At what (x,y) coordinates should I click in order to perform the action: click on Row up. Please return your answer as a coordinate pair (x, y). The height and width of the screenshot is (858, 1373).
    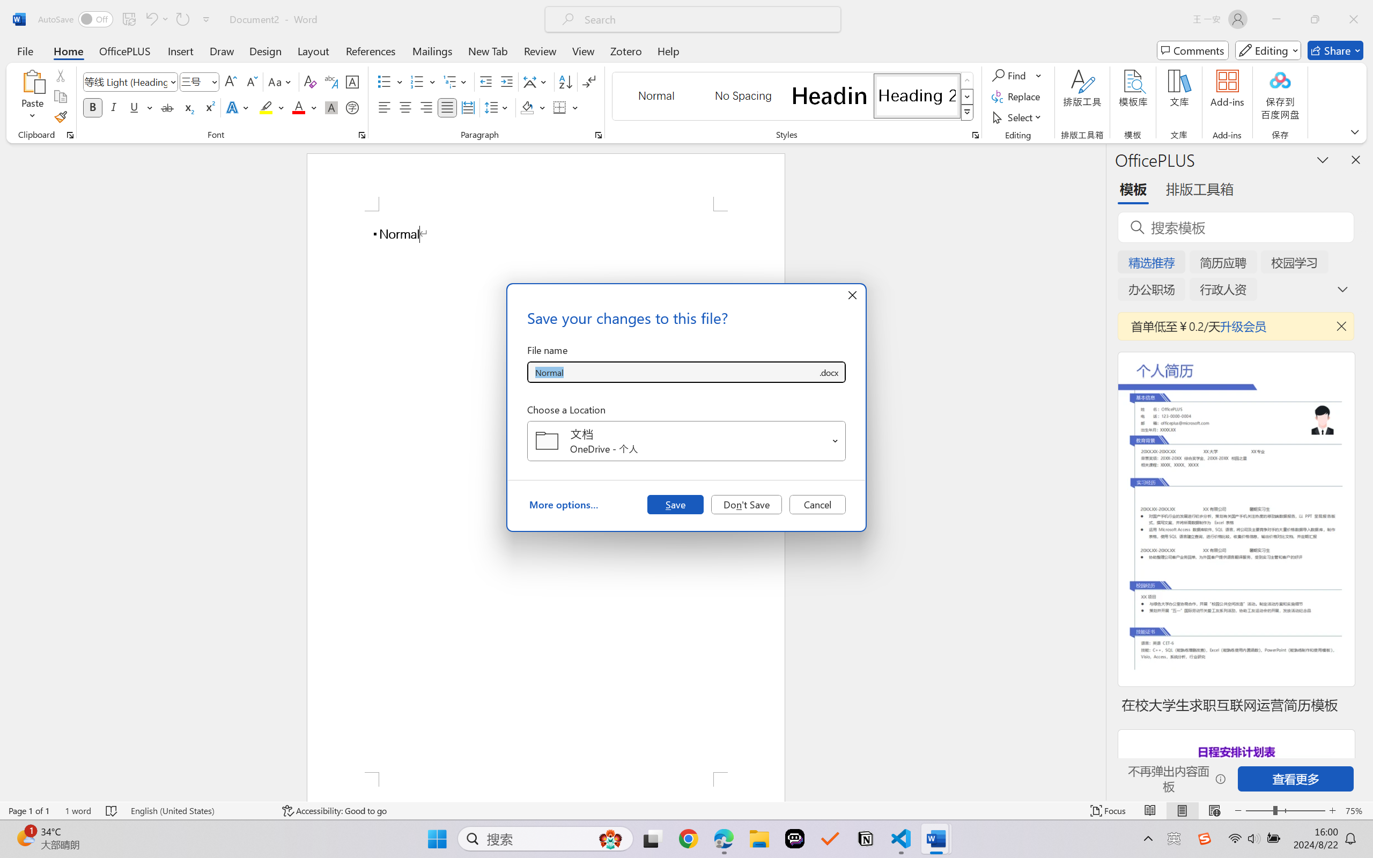
    Looking at the image, I should click on (968, 80).